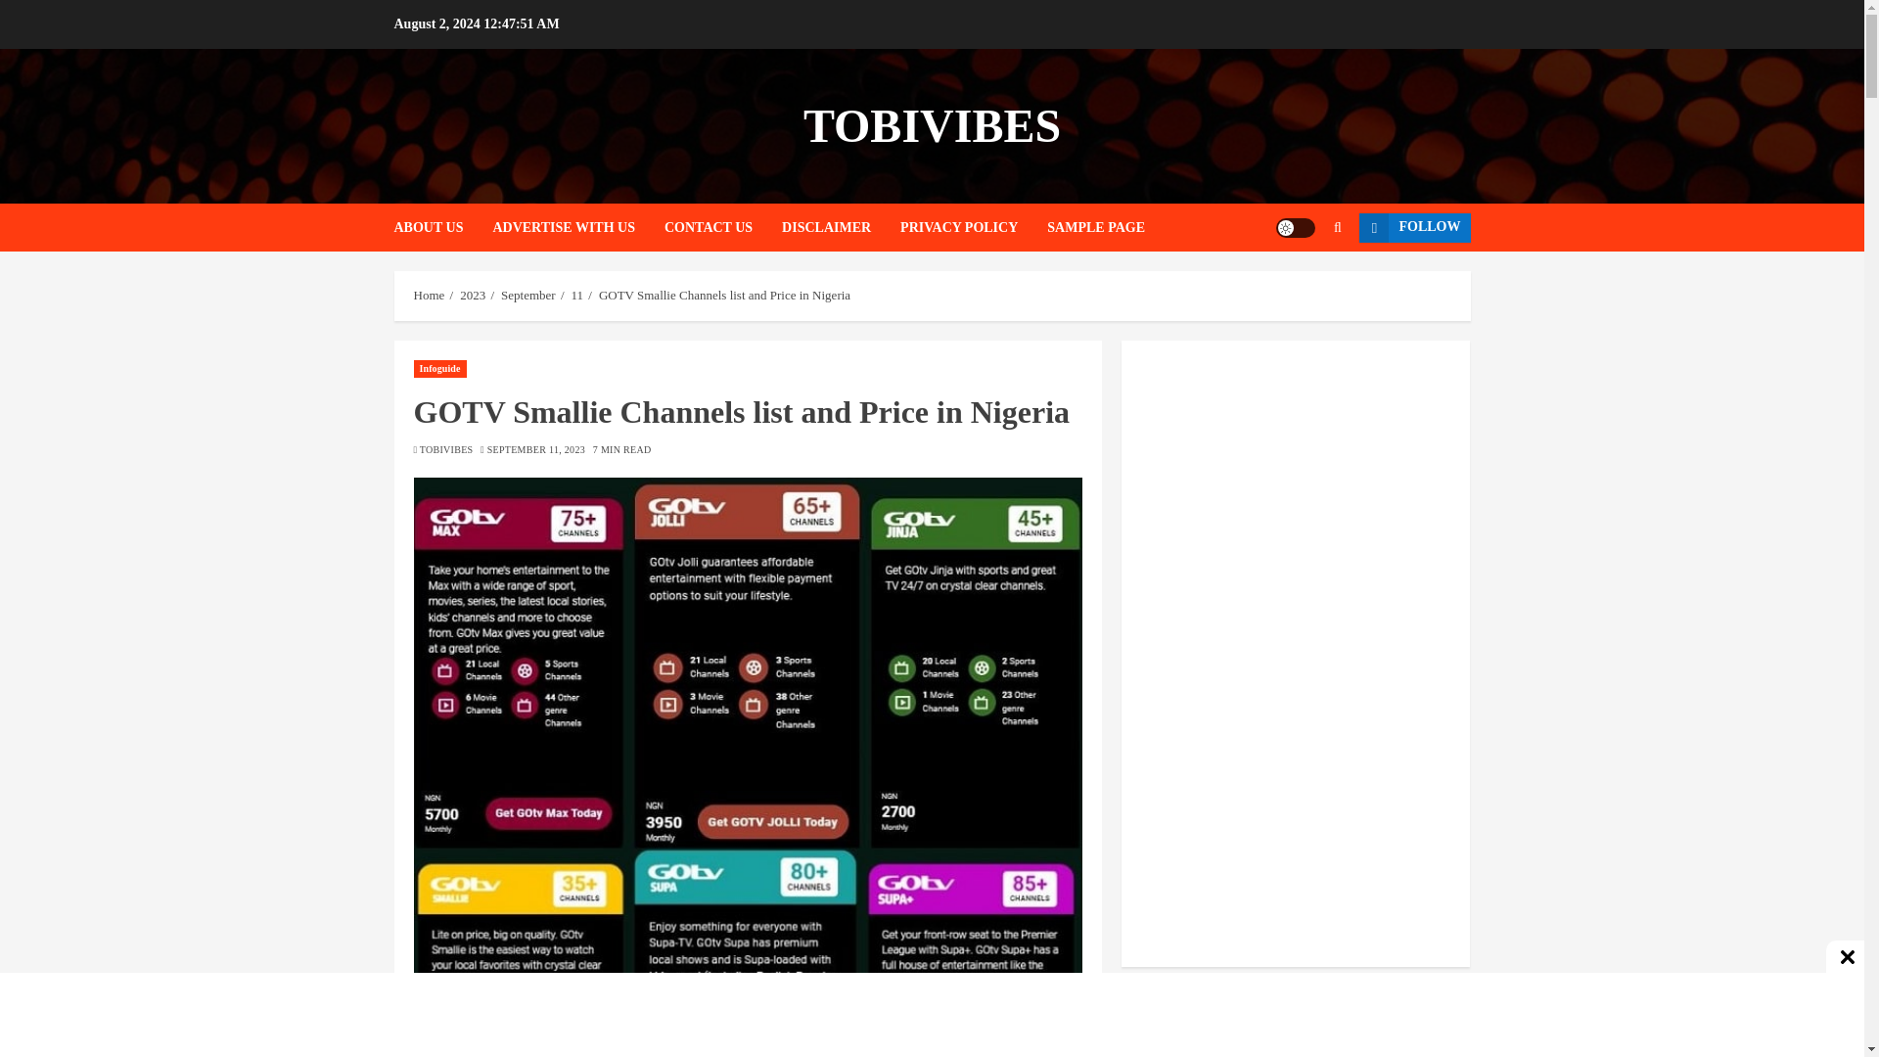 Image resolution: width=1879 pixels, height=1057 pixels. What do you see at coordinates (446, 449) in the screenshot?
I see `TOBIVIBES` at bounding box center [446, 449].